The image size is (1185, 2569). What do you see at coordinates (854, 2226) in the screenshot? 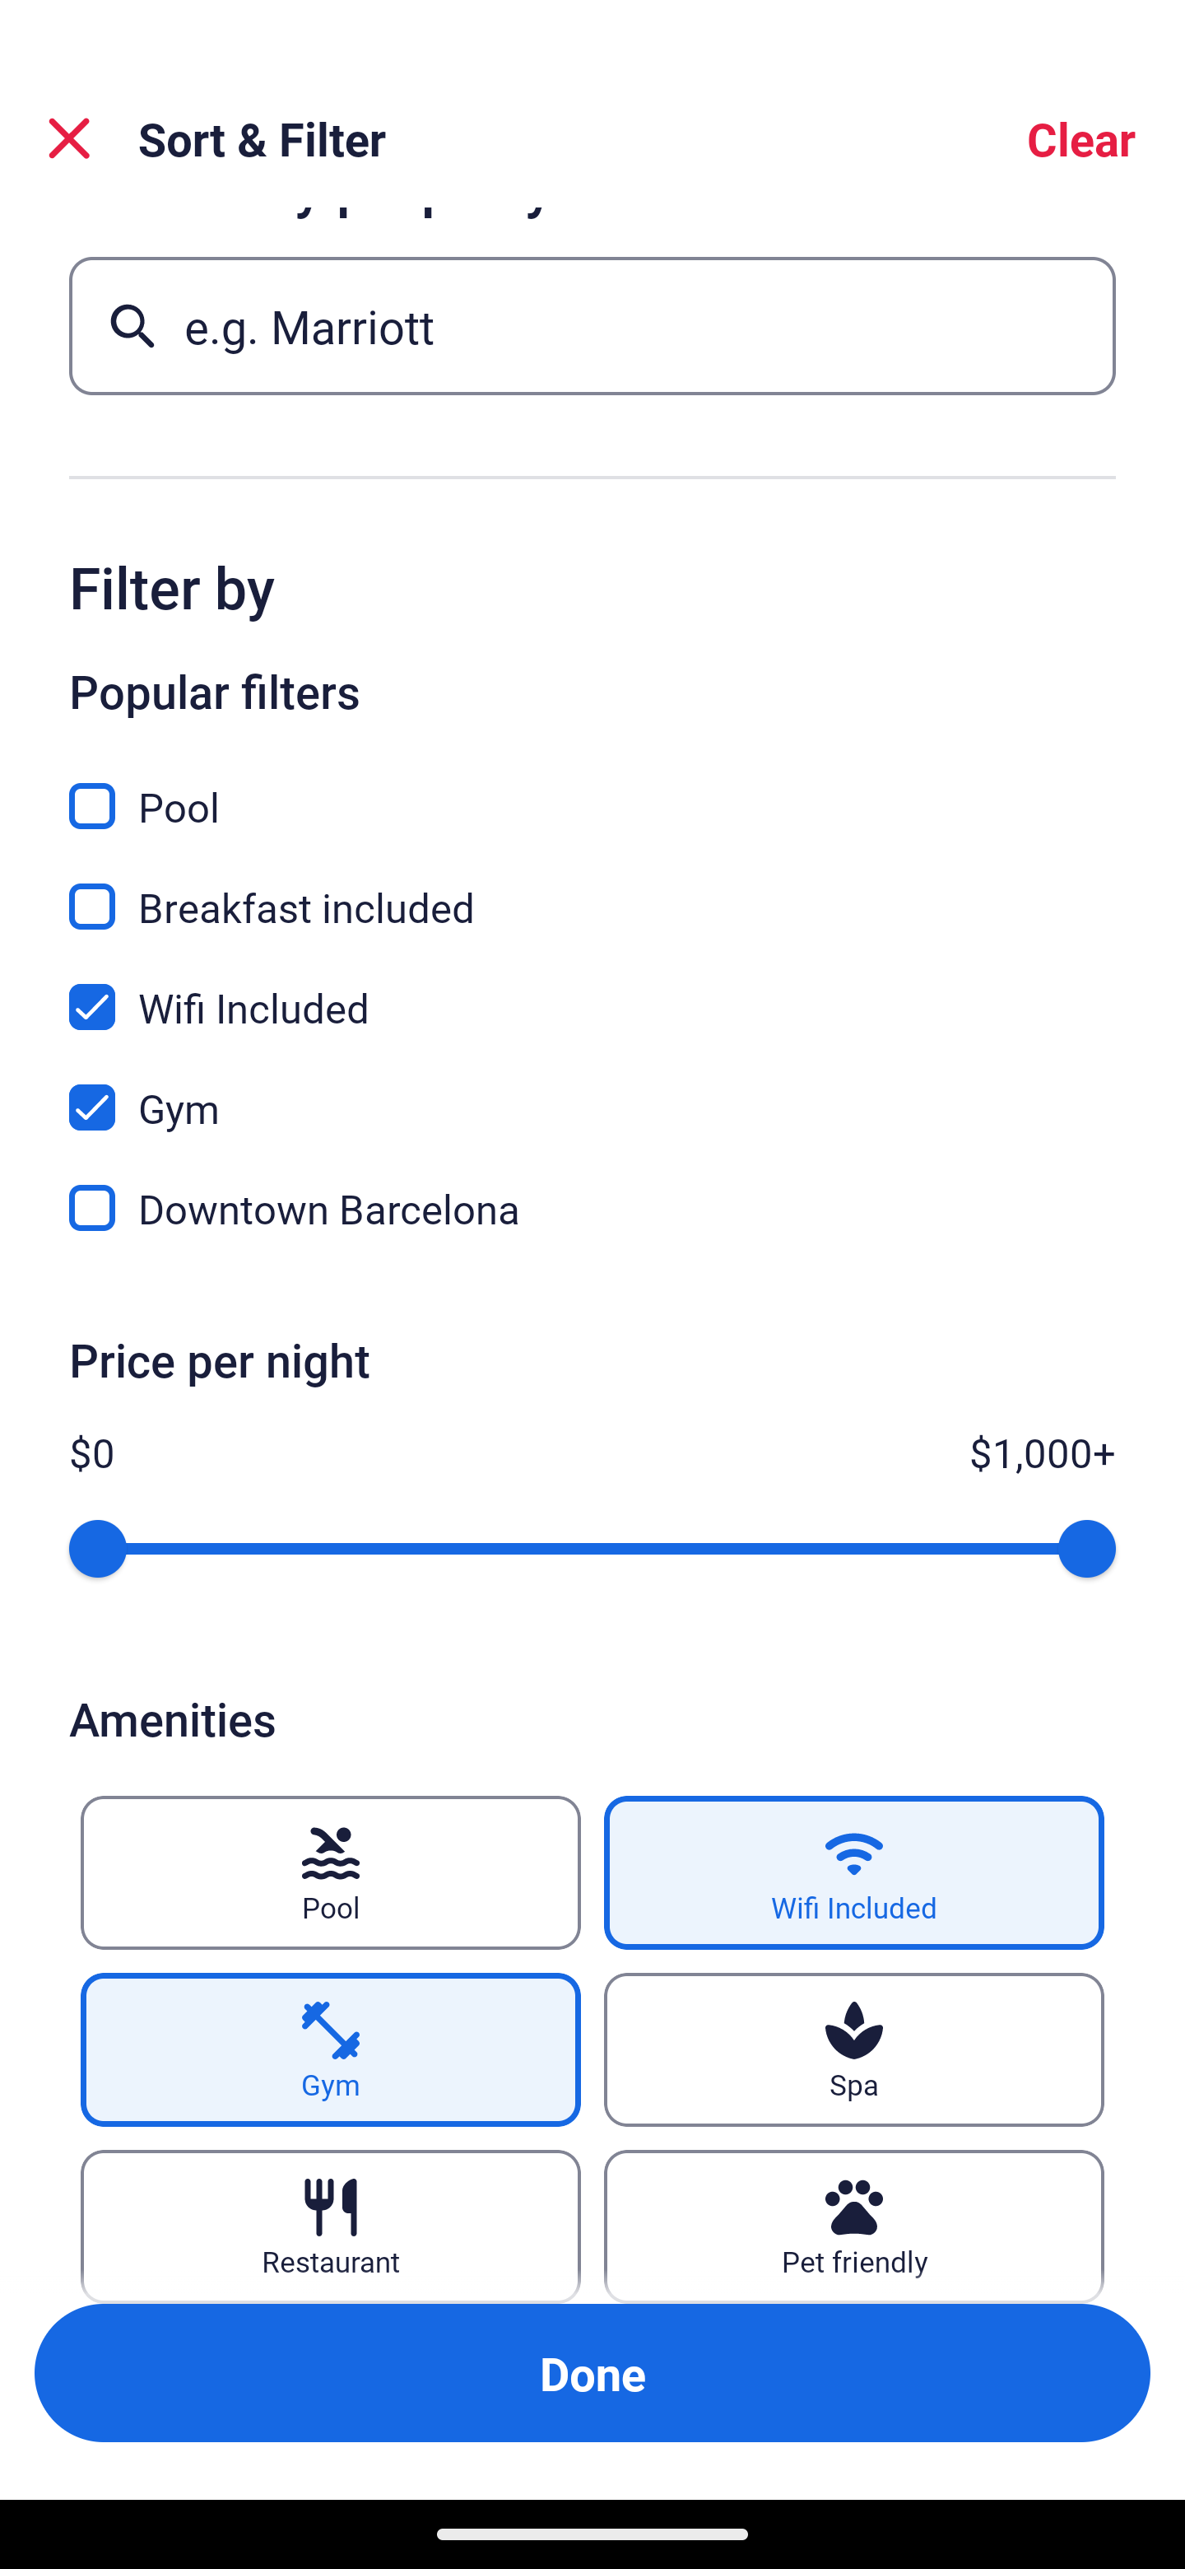
I see `Pet friendly` at bounding box center [854, 2226].